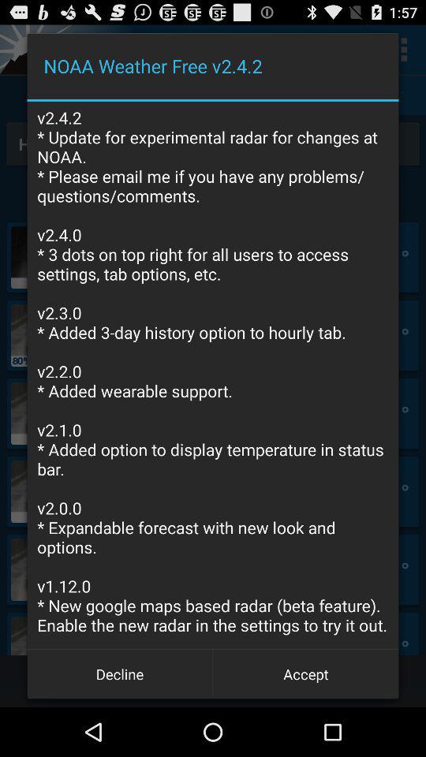  Describe the element at coordinates (120, 673) in the screenshot. I see `open the decline icon` at that location.